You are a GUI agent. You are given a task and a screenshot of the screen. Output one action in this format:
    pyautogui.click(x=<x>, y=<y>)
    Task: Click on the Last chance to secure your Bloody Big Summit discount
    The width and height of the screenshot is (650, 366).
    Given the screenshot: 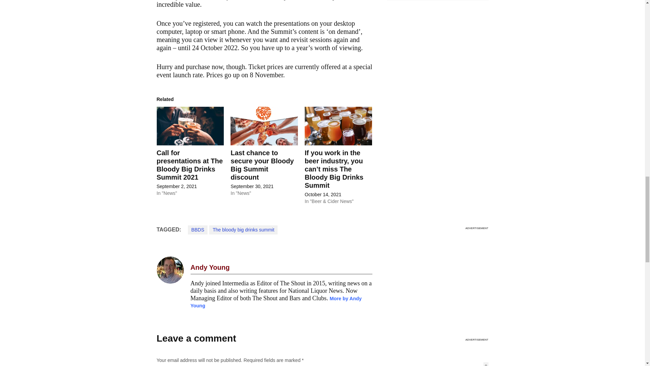 What is the action you would take?
    pyautogui.click(x=262, y=165)
    